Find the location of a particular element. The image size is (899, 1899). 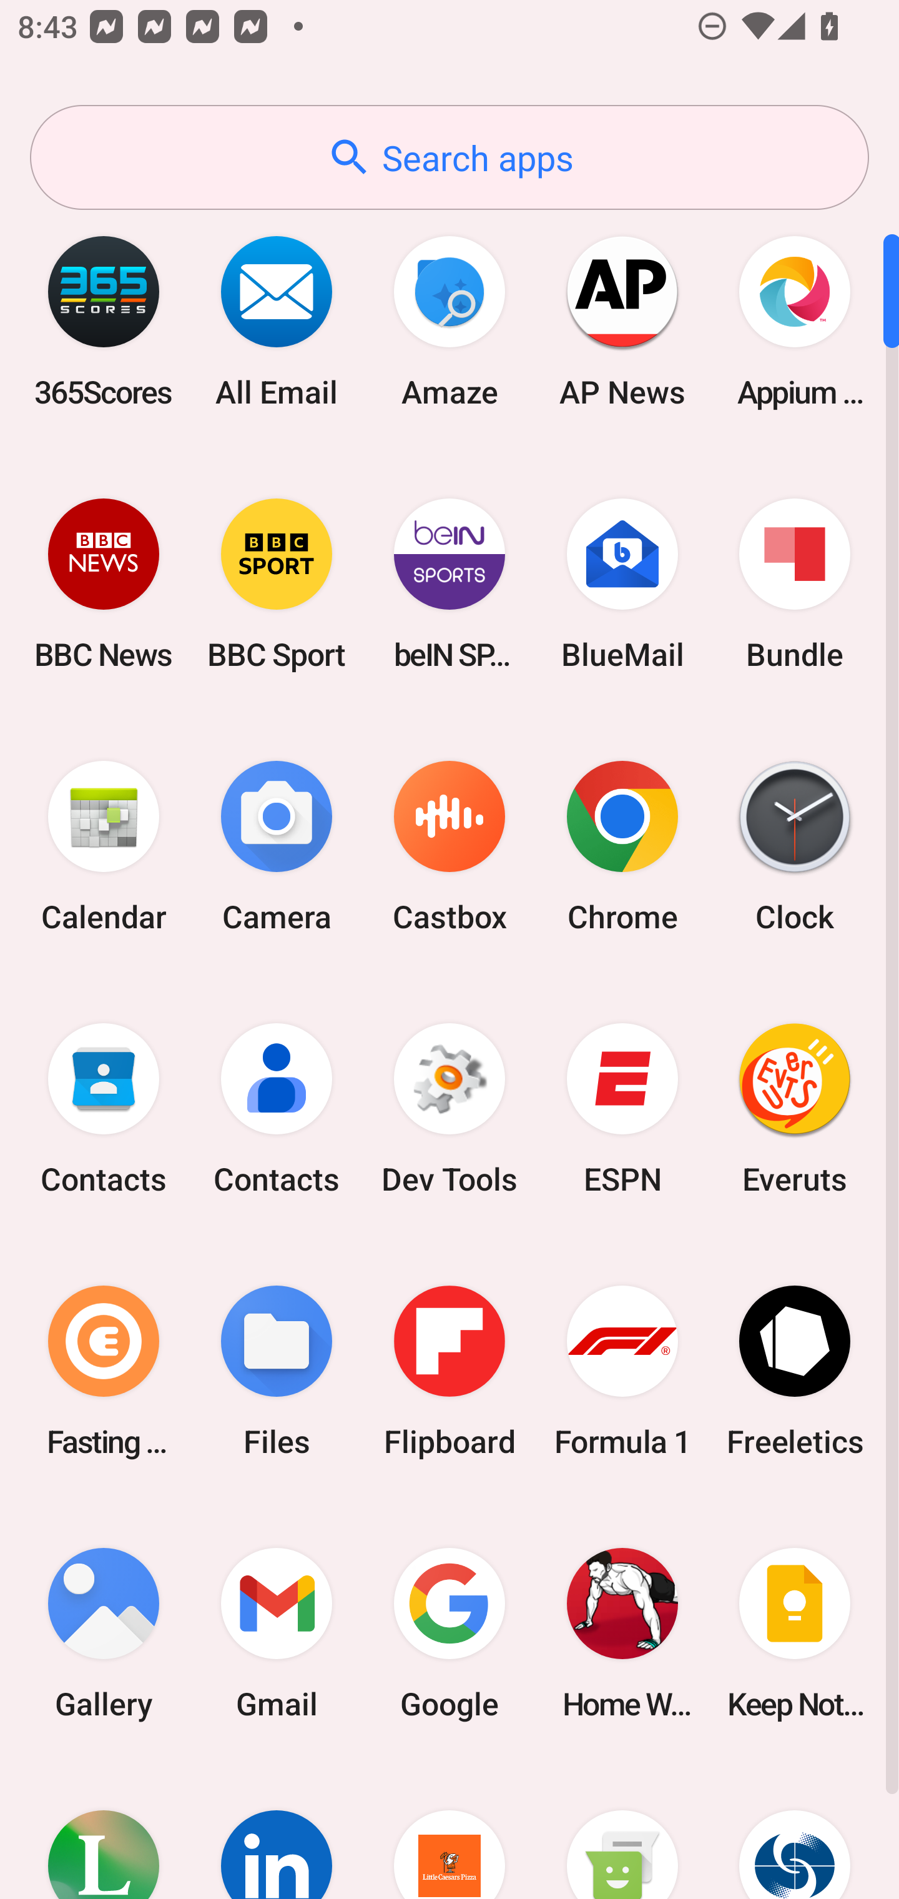

Dev Tools is located at coordinates (449, 1109).